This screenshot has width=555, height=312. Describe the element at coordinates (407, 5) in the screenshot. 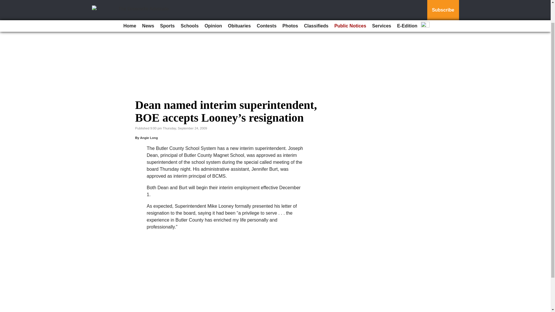

I see `E-Edition` at that location.